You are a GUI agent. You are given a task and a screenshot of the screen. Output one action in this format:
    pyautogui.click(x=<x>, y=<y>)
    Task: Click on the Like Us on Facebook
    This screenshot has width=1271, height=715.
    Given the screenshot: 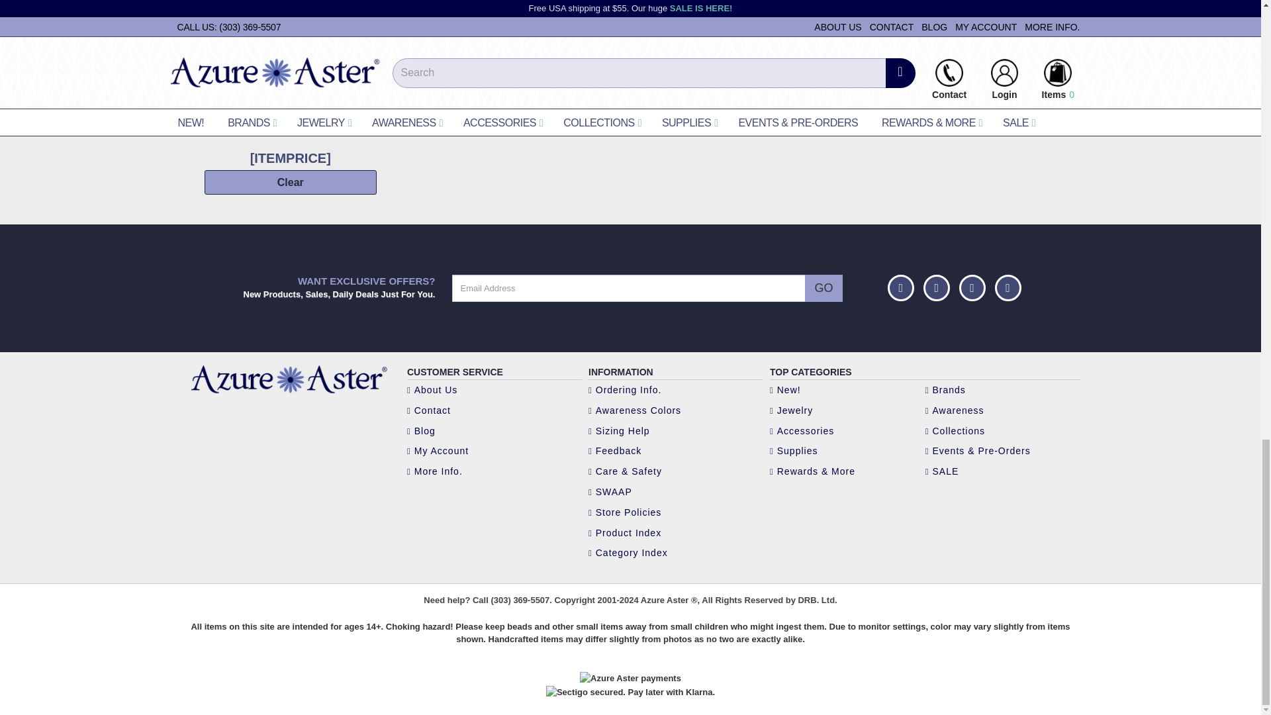 What is the action you would take?
    pyautogui.click(x=900, y=287)
    